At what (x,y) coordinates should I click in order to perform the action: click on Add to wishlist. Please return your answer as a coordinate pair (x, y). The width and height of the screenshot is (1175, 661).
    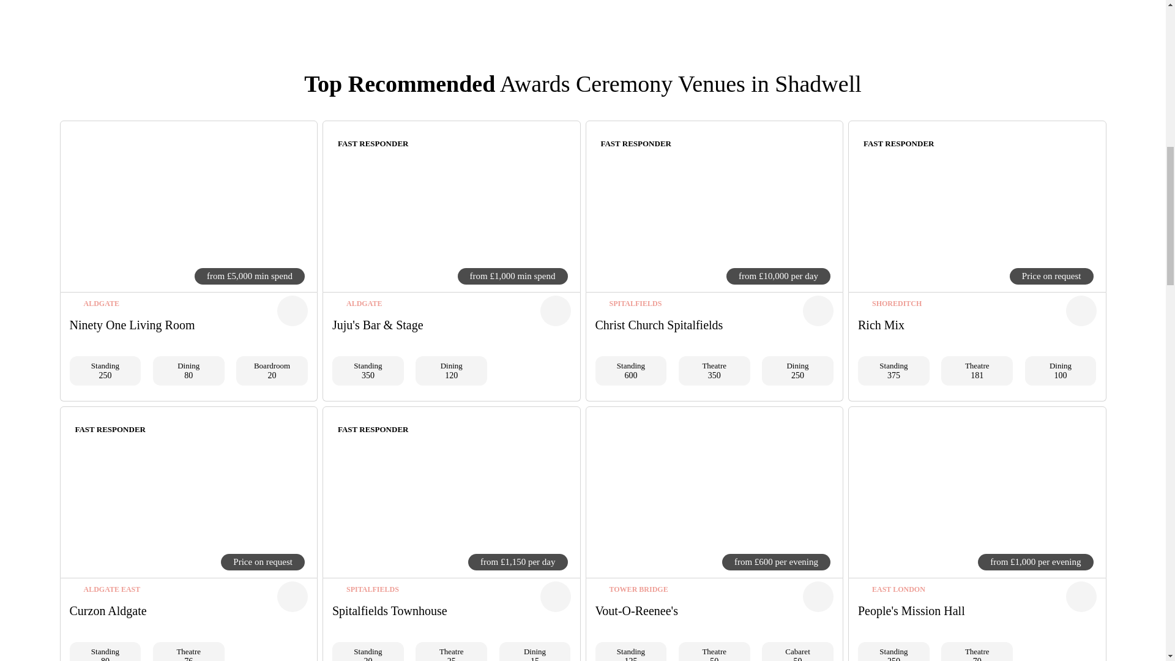
    Looking at the image, I should click on (1081, 311).